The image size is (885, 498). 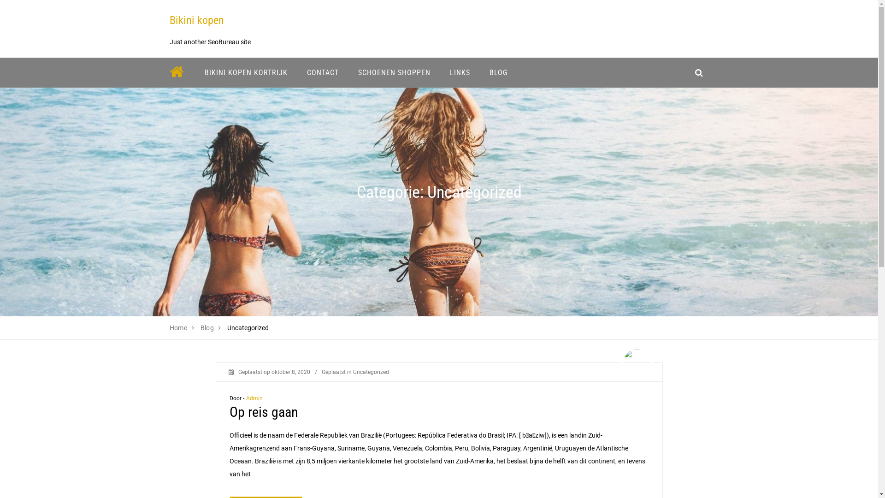 What do you see at coordinates (197, 20) in the screenshot?
I see `Bikini kopen` at bounding box center [197, 20].